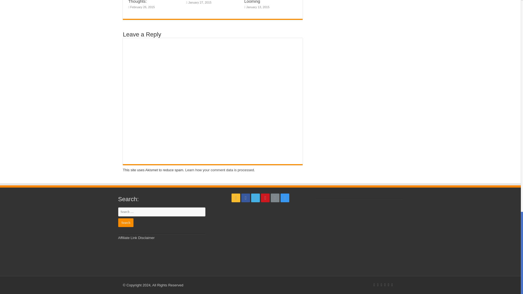 This screenshot has height=294, width=523. What do you see at coordinates (265, 2) in the screenshot?
I see `Icemageddeon 2015 is Looming` at bounding box center [265, 2].